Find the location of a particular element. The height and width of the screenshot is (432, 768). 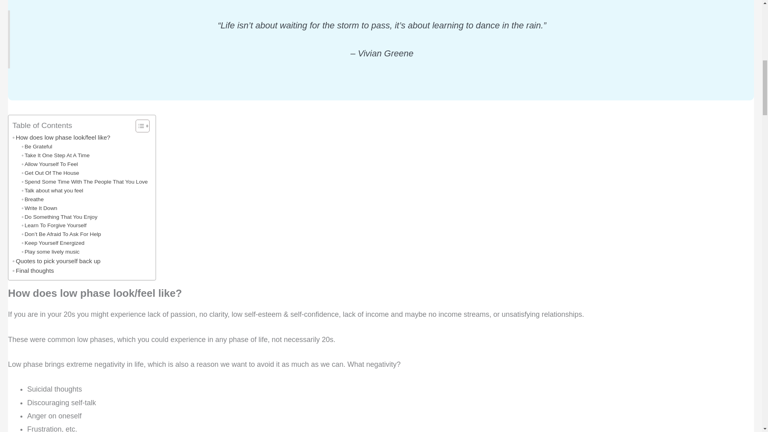

Play some lively music is located at coordinates (50, 252).